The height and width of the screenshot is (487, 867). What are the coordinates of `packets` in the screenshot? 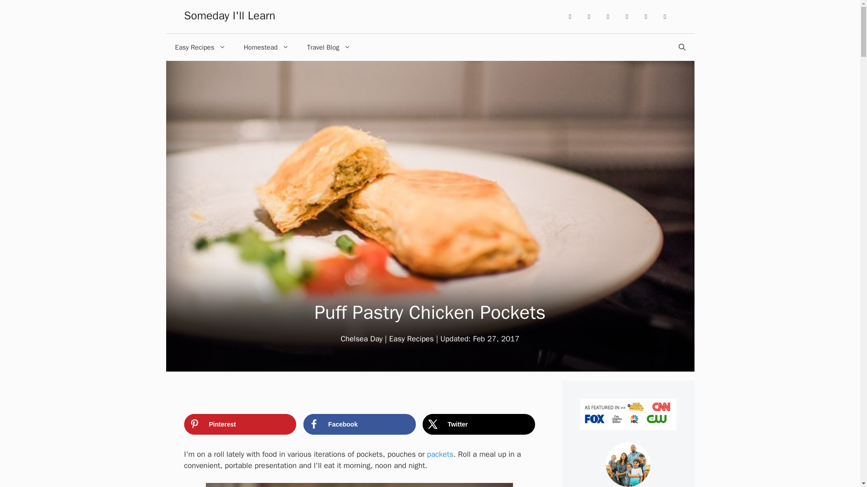 It's located at (440, 454).